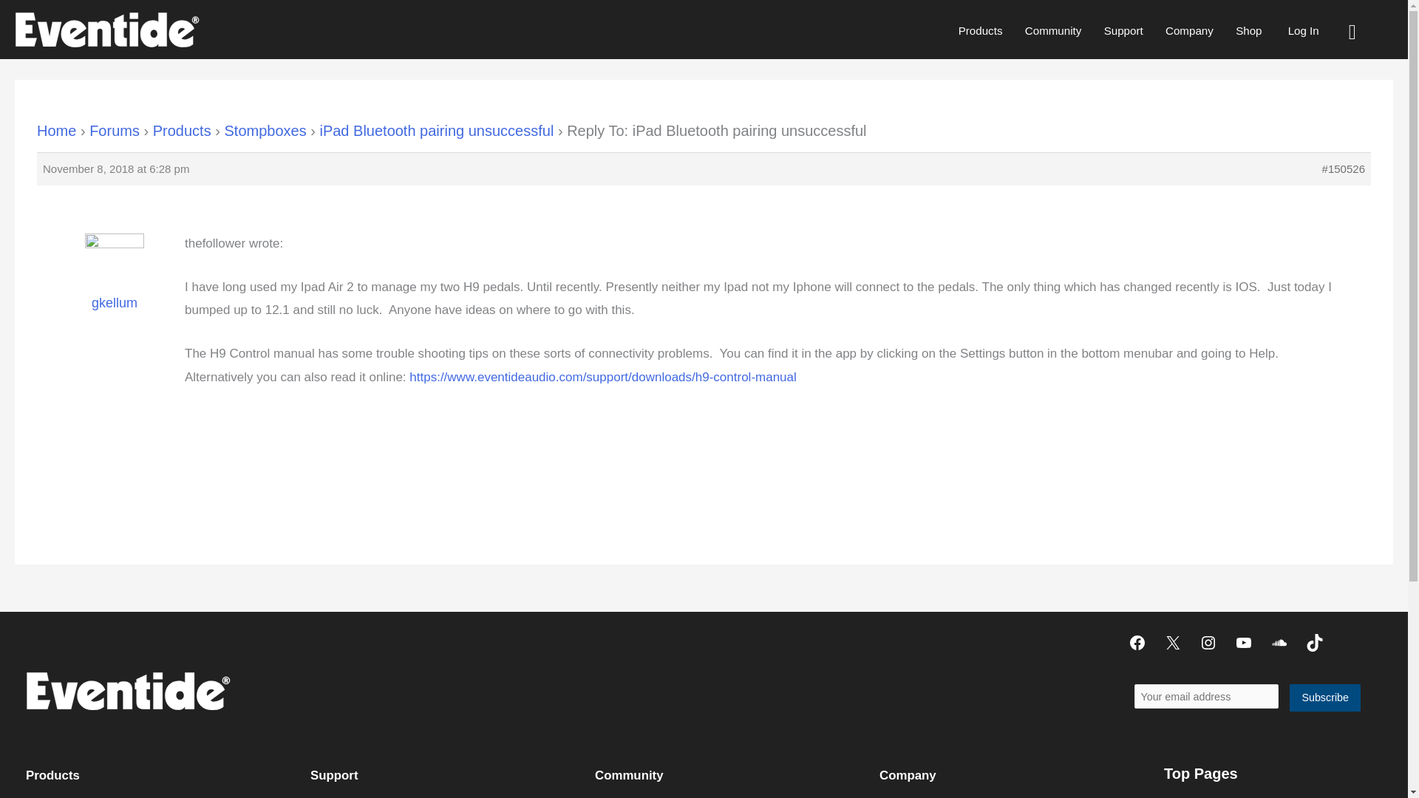 Image resolution: width=1419 pixels, height=798 pixels. I want to click on View gkellum's profile, so click(115, 282).